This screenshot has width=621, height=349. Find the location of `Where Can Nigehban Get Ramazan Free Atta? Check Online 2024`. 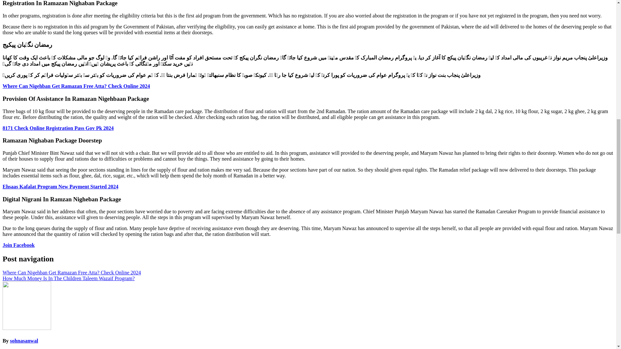

Where Can Nigehban Get Ramazan Free Atta? Check Online 2024 is located at coordinates (76, 86).